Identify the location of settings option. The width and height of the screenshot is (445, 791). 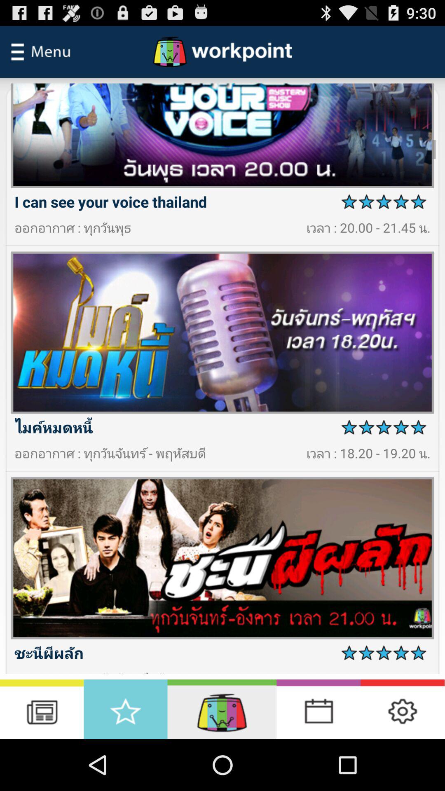
(403, 709).